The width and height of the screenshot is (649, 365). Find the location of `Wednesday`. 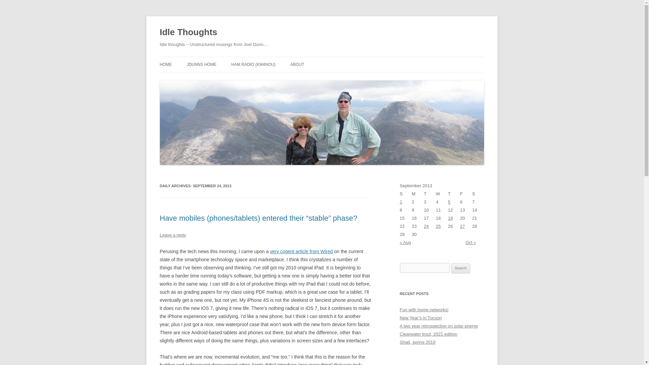

Wednesday is located at coordinates (442, 194).